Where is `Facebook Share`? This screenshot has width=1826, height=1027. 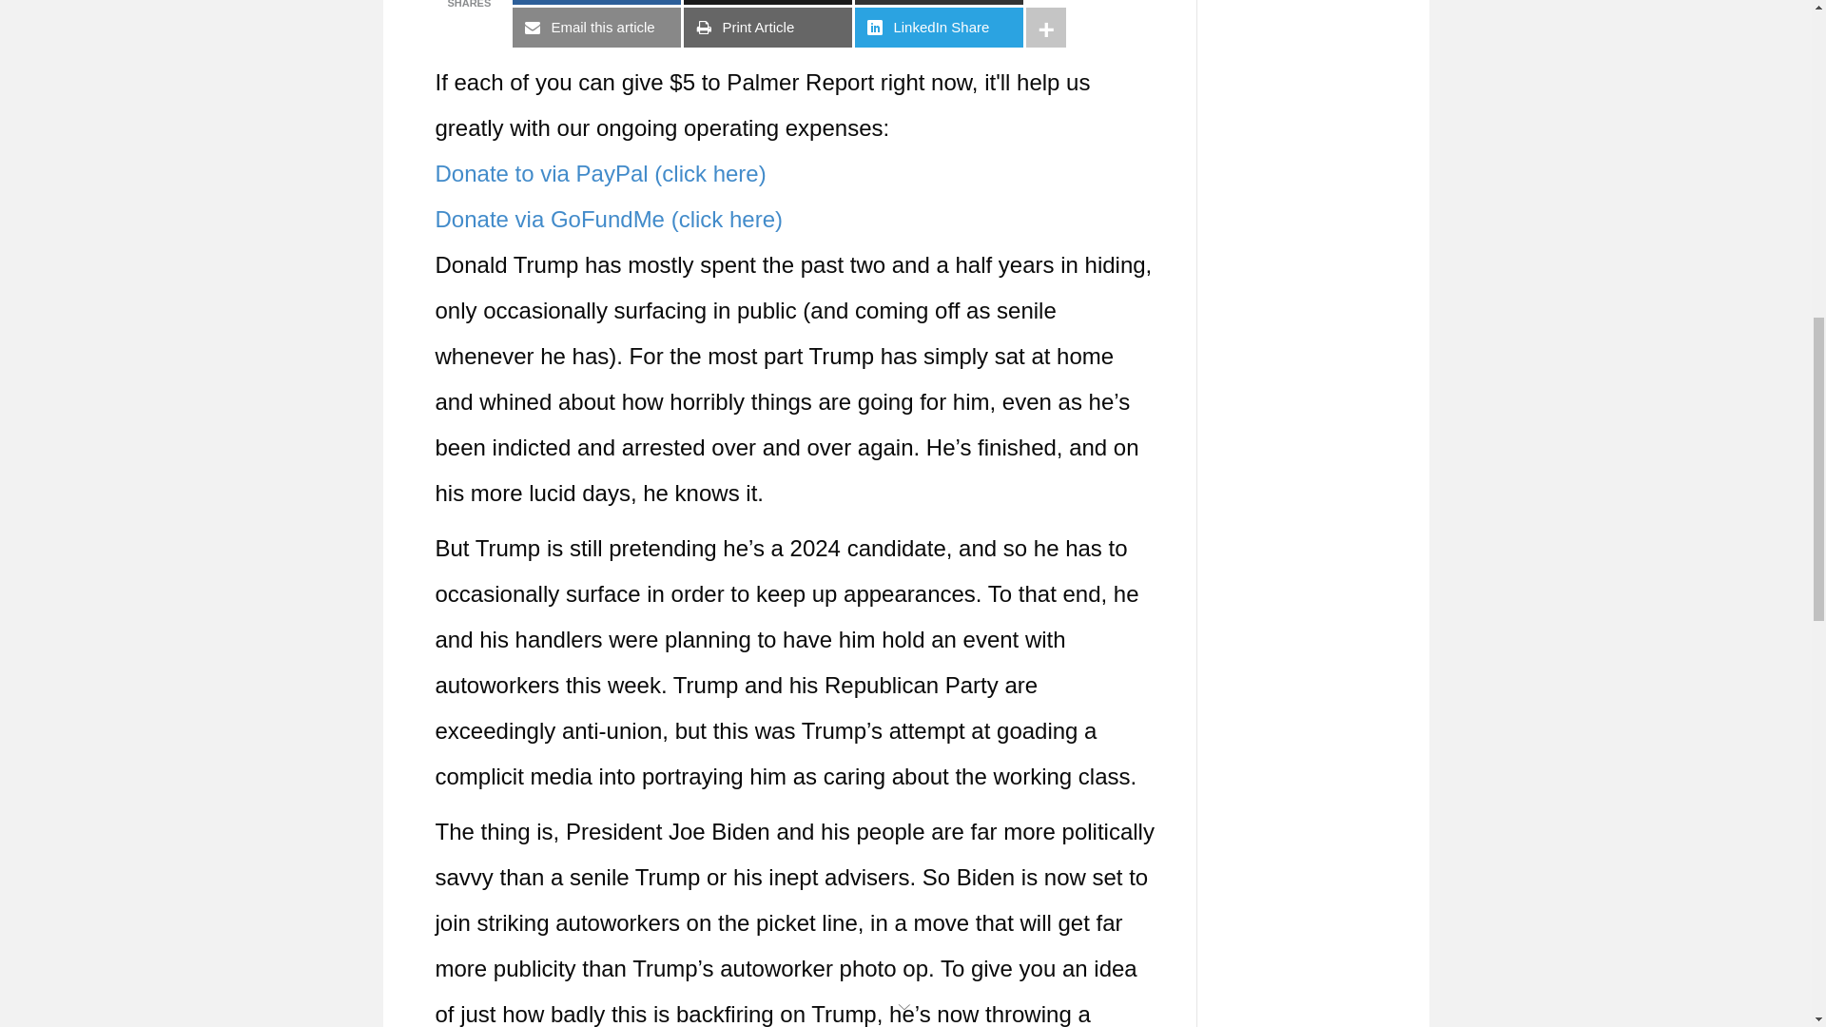
Facebook Share is located at coordinates (597, 2).